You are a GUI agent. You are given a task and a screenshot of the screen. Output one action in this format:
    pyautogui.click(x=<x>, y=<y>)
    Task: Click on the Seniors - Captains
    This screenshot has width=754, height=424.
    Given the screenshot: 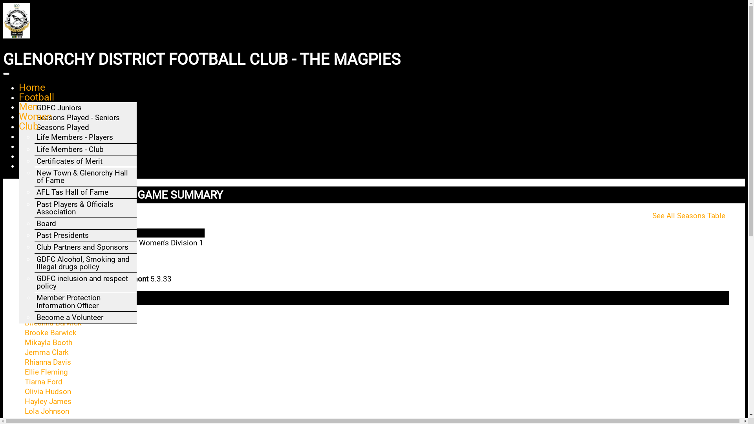 What is the action you would take?
    pyautogui.click(x=66, y=189)
    